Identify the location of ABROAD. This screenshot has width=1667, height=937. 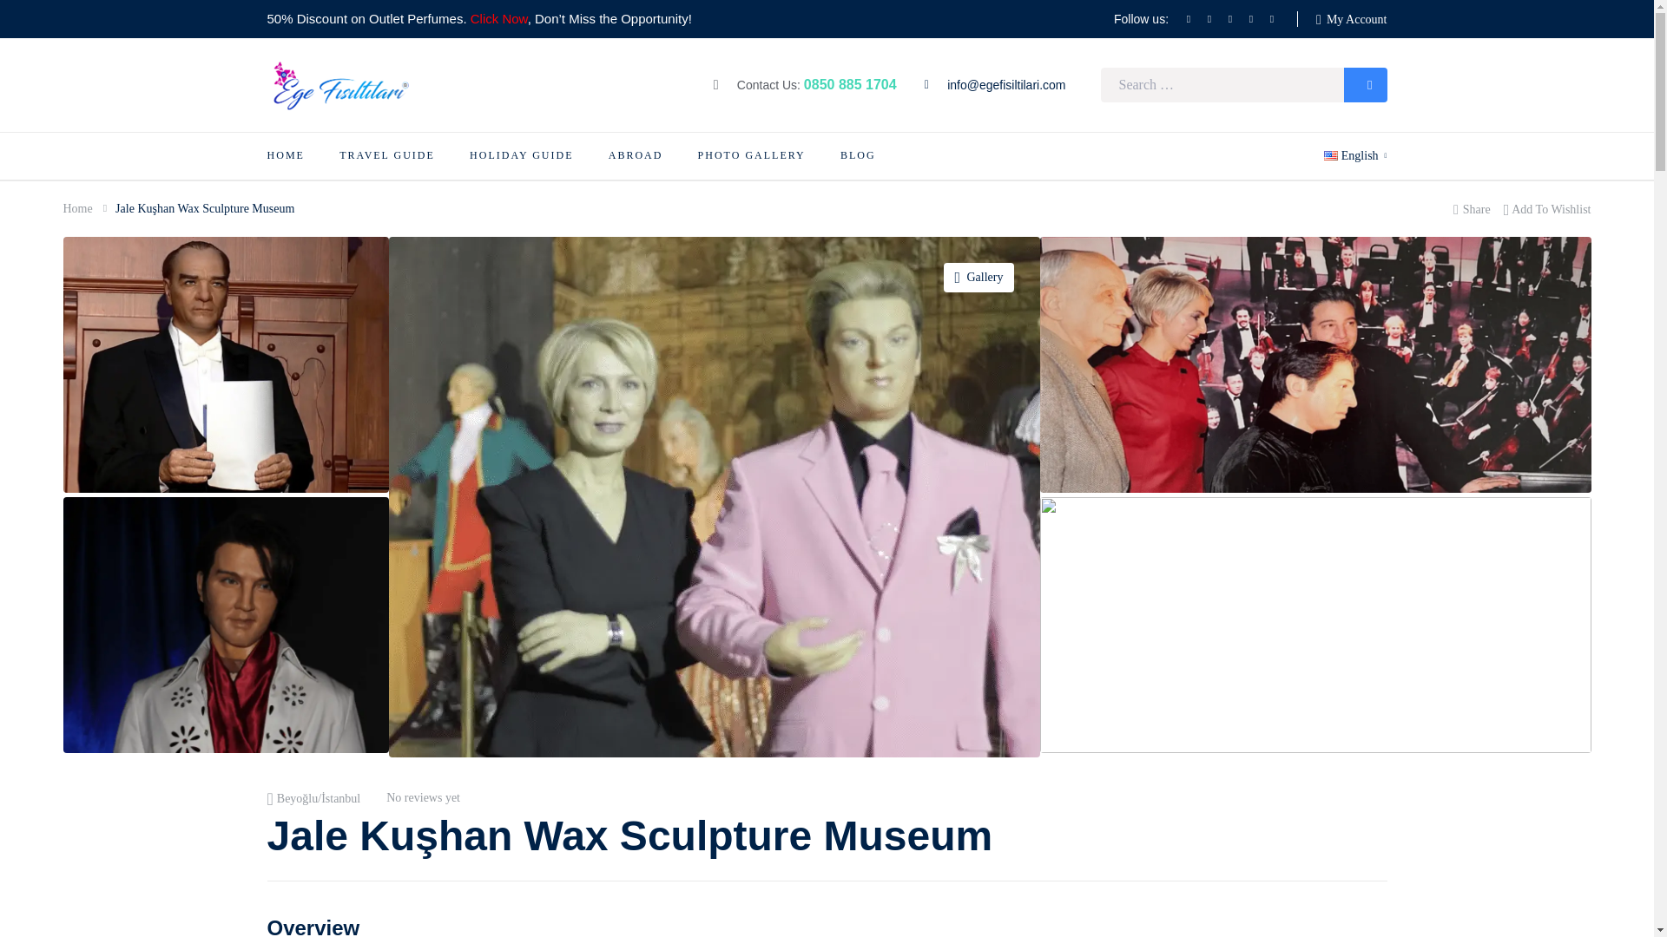
(636, 156).